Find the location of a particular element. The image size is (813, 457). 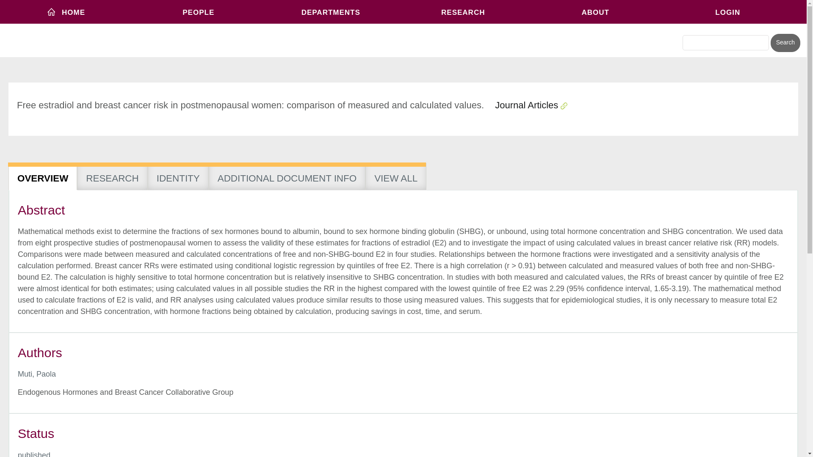

Muti, Paola is located at coordinates (37, 374).